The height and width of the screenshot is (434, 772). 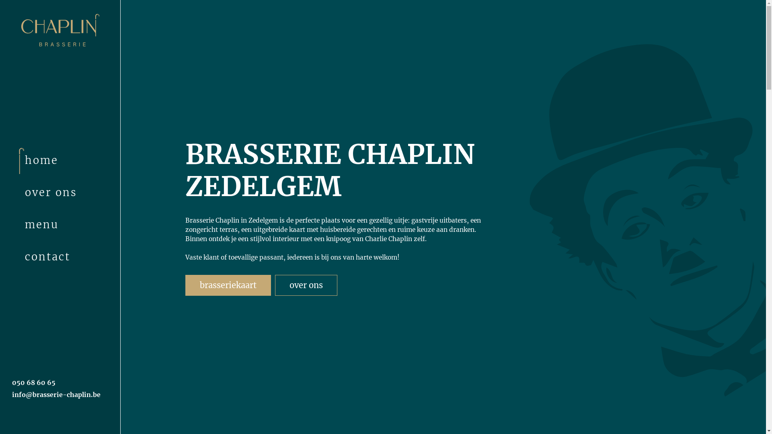 What do you see at coordinates (56, 395) in the screenshot?
I see `info@brasserie-chaplin.be` at bounding box center [56, 395].